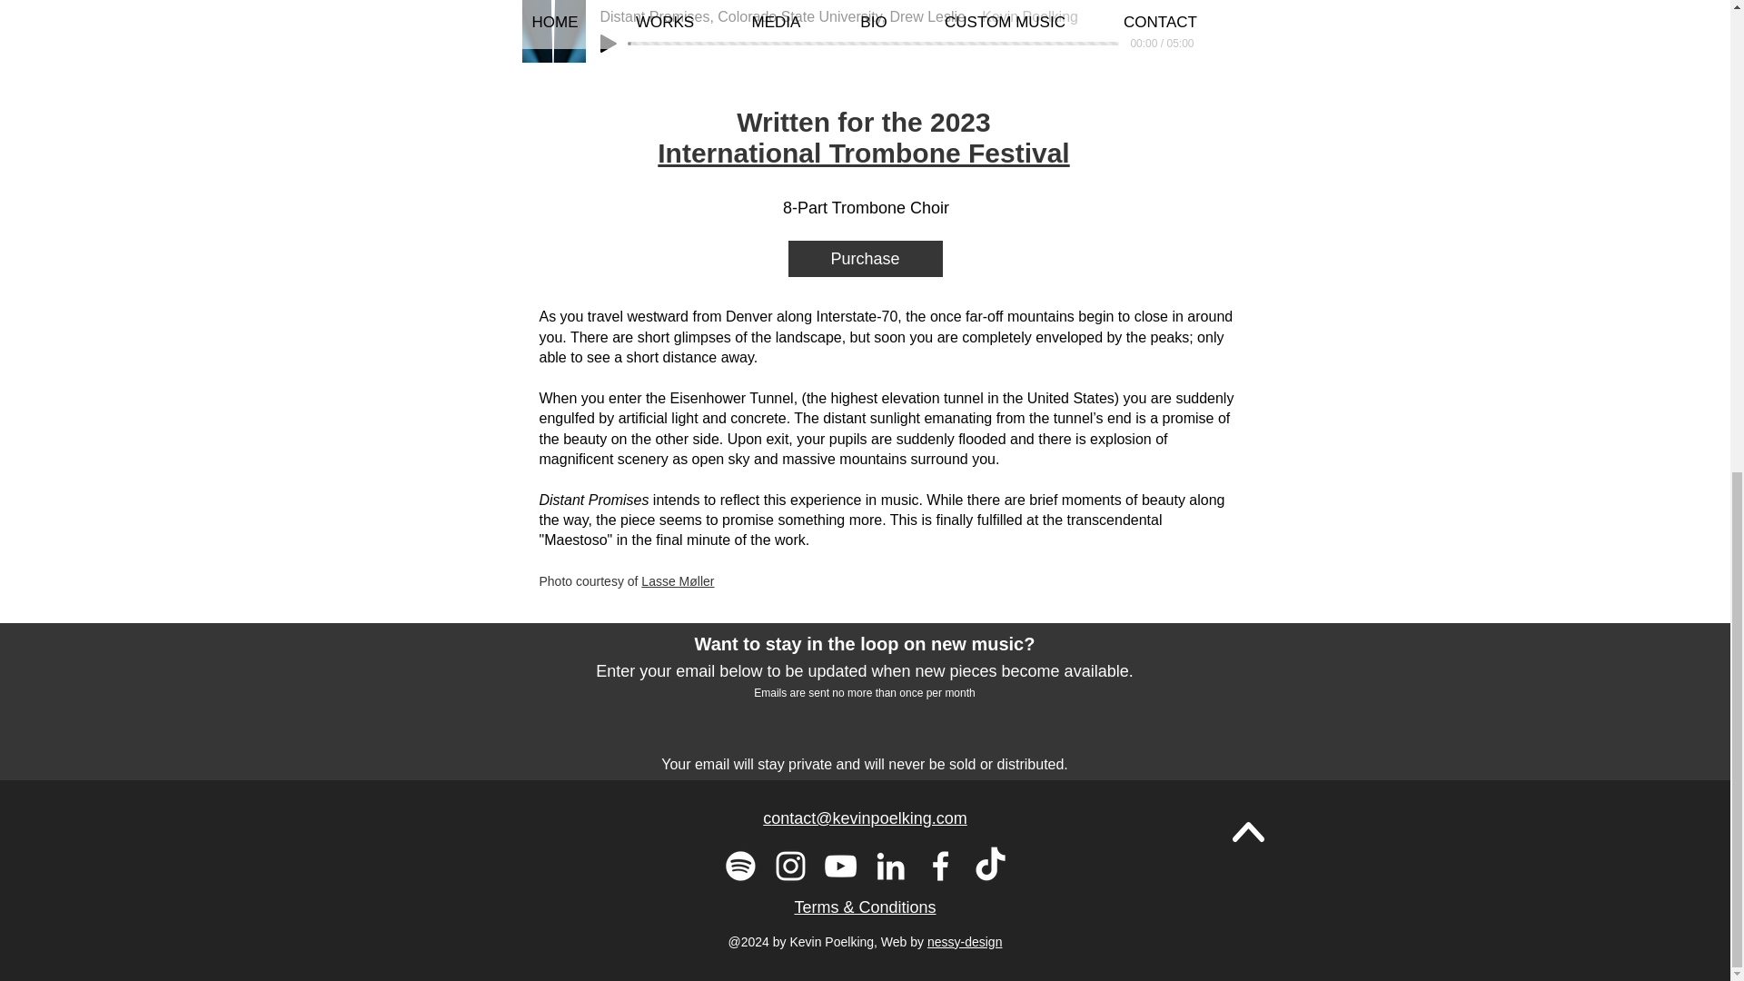 The width and height of the screenshot is (1744, 981). What do you see at coordinates (874, 44) in the screenshot?
I see `0` at bounding box center [874, 44].